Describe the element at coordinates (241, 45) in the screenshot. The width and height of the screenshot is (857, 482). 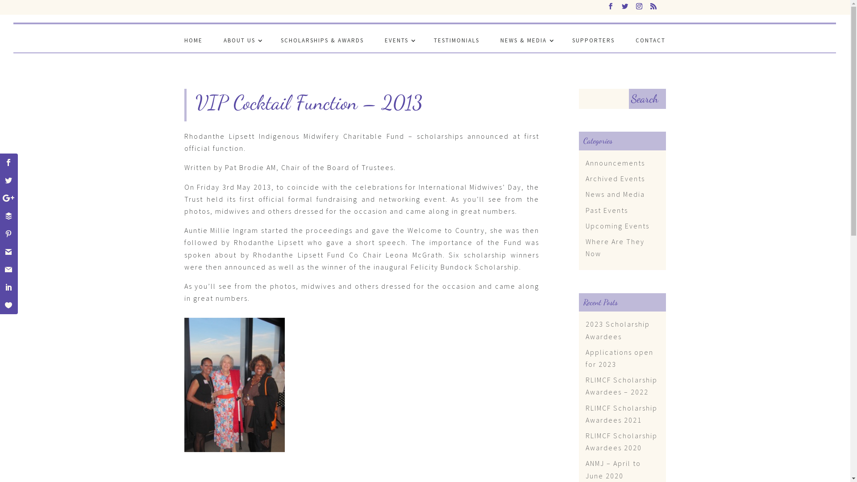
I see `ABOUT US` at that location.